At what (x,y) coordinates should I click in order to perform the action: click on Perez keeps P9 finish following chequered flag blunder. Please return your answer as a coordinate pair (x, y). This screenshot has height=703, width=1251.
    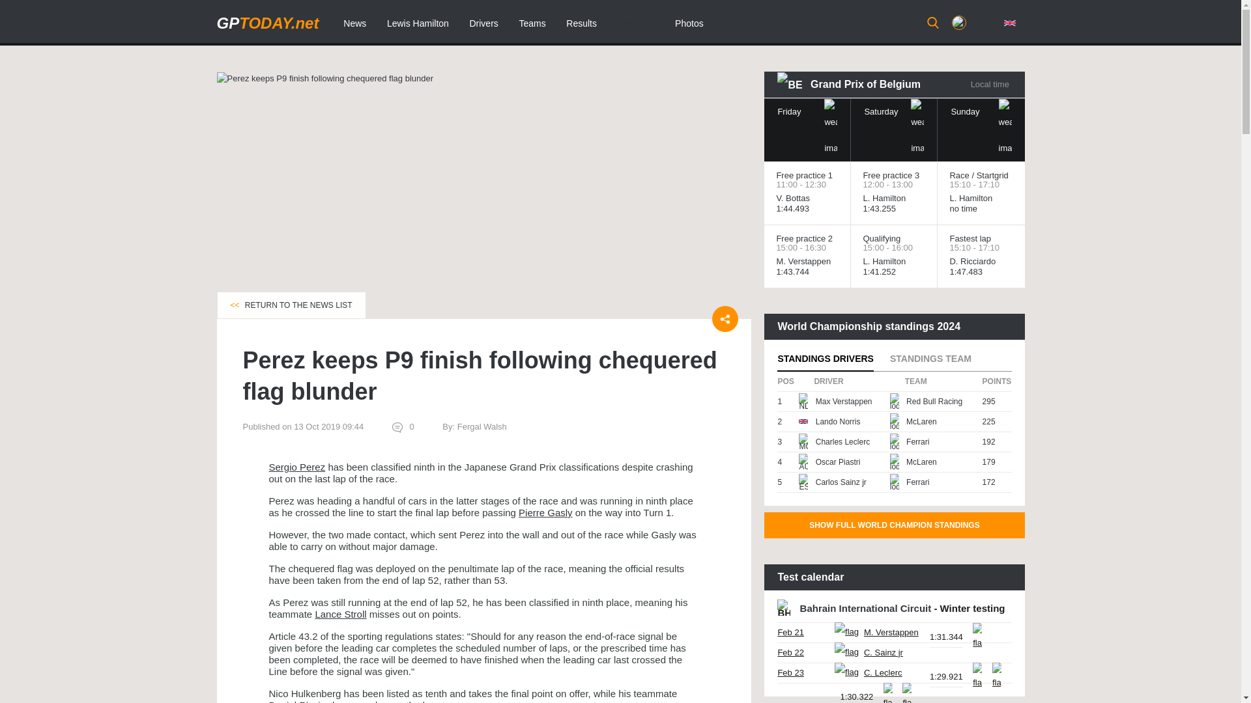
    Looking at the image, I should click on (324, 78).